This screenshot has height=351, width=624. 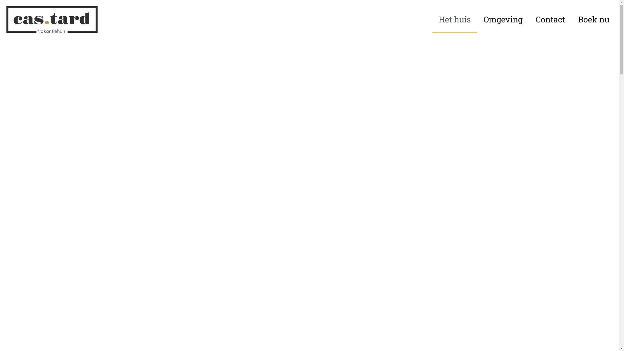 I want to click on Omgeving, so click(x=503, y=19).